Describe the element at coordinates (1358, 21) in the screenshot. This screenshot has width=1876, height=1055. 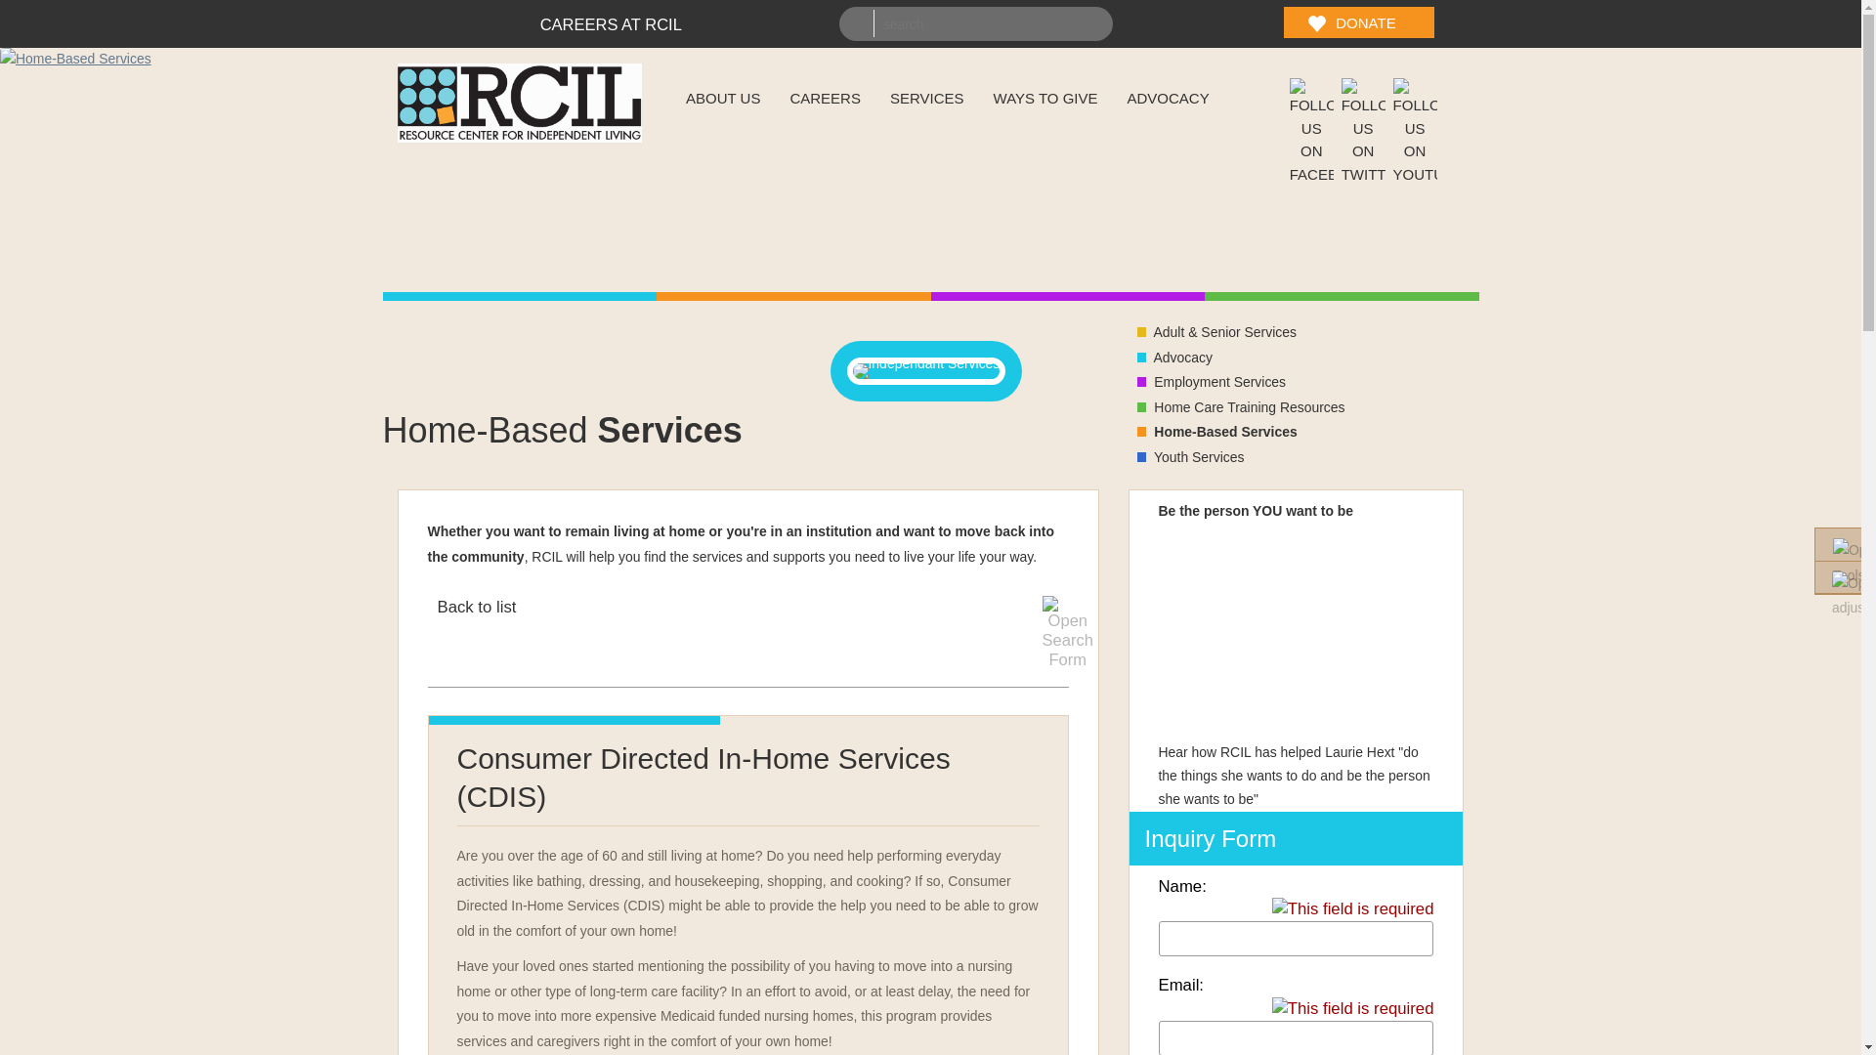
I see `DONATE` at that location.